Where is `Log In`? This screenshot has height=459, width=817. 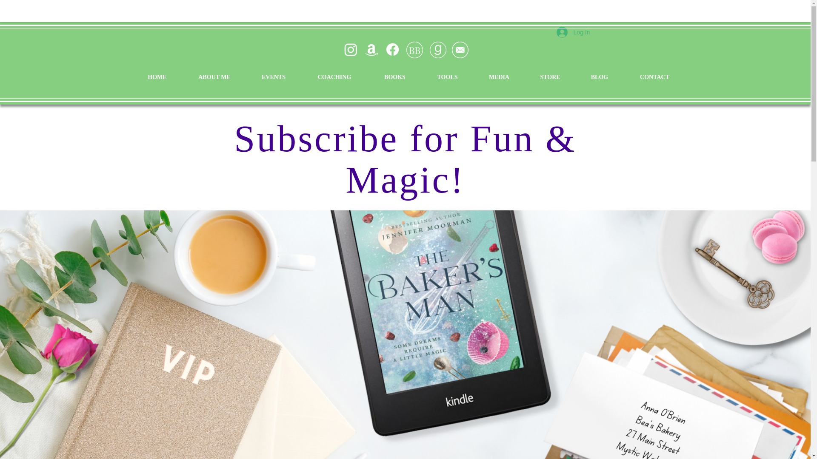
Log In is located at coordinates (574, 32).